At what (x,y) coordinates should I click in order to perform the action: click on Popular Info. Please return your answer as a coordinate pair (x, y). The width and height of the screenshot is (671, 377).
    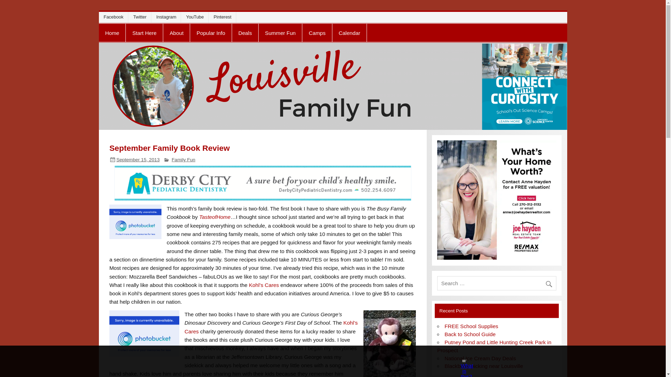
    Looking at the image, I should click on (210, 33).